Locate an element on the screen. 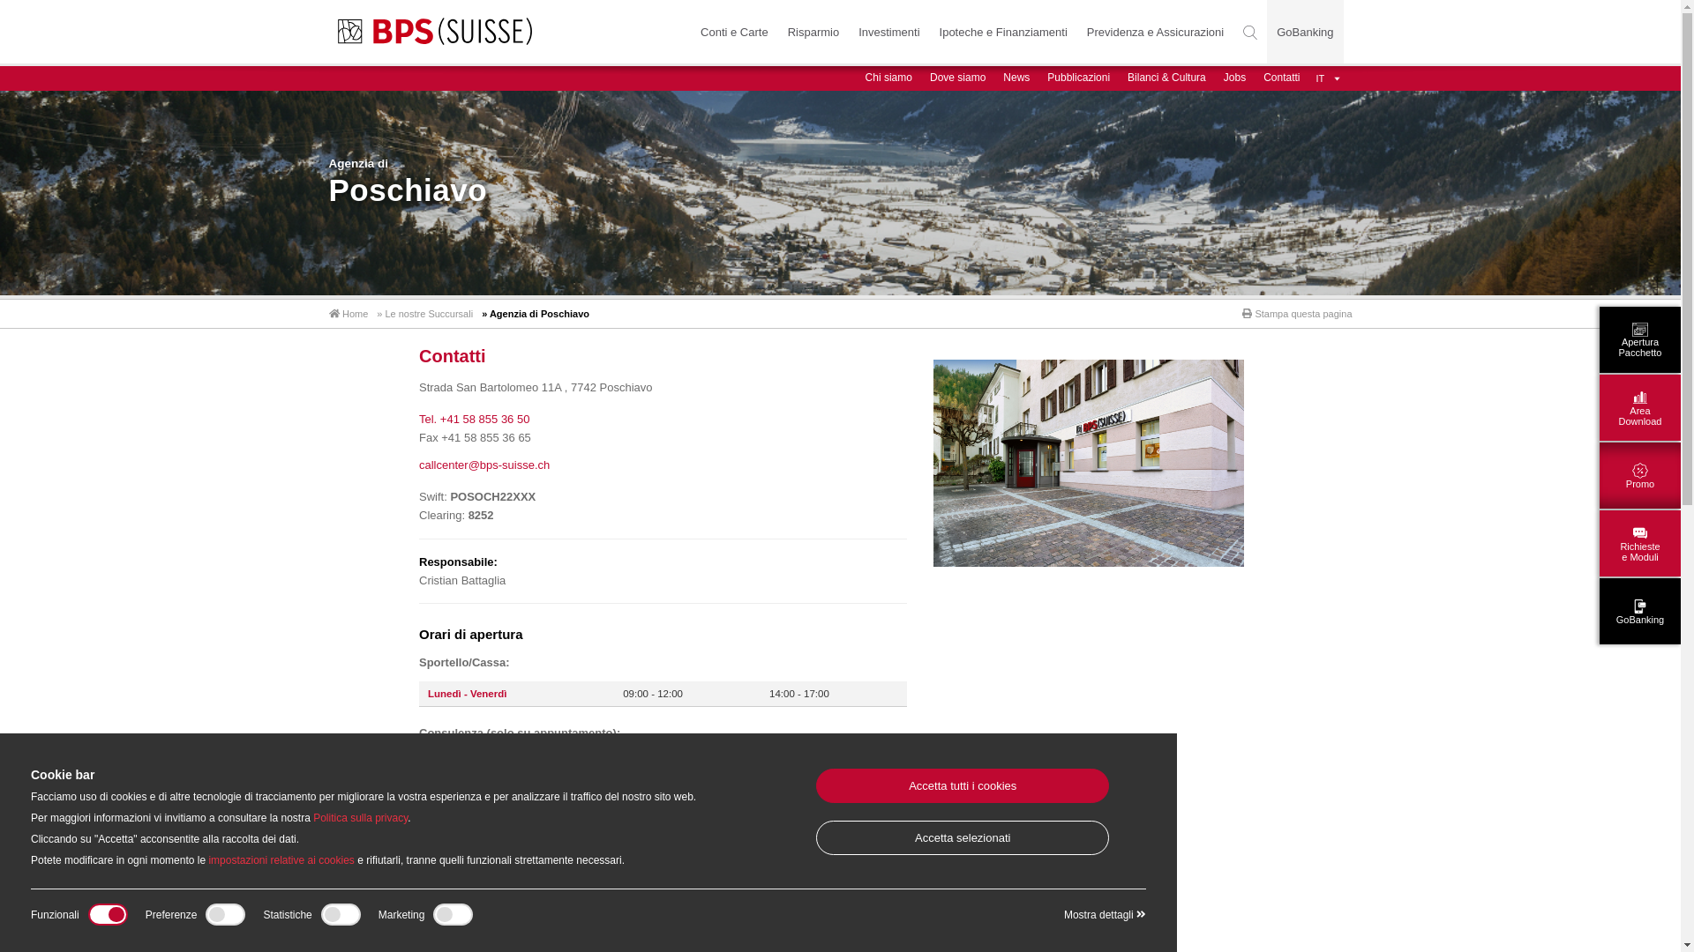 This screenshot has height=952, width=1694. Politica sulla privacy is located at coordinates (360, 818).